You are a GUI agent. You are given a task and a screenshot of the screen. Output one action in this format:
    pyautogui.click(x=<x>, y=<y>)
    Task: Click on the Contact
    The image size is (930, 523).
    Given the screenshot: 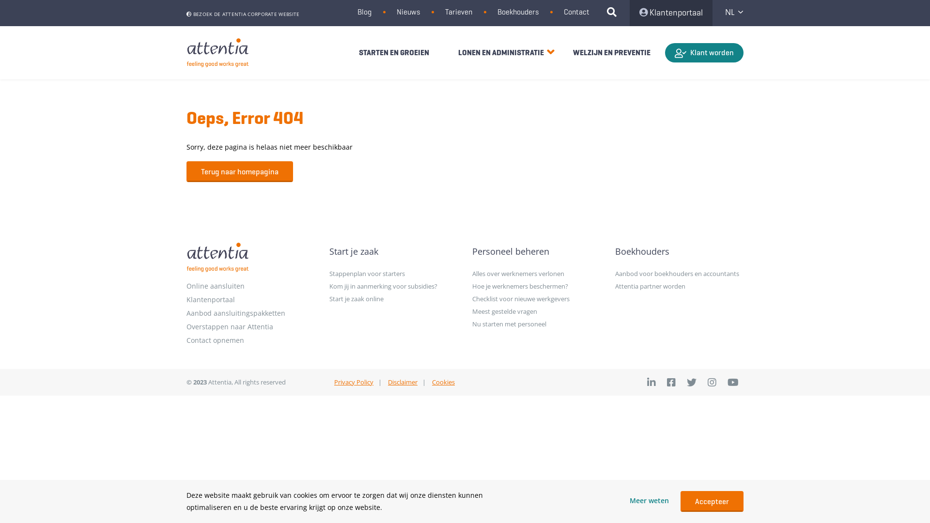 What is the action you would take?
    pyautogui.click(x=576, y=12)
    